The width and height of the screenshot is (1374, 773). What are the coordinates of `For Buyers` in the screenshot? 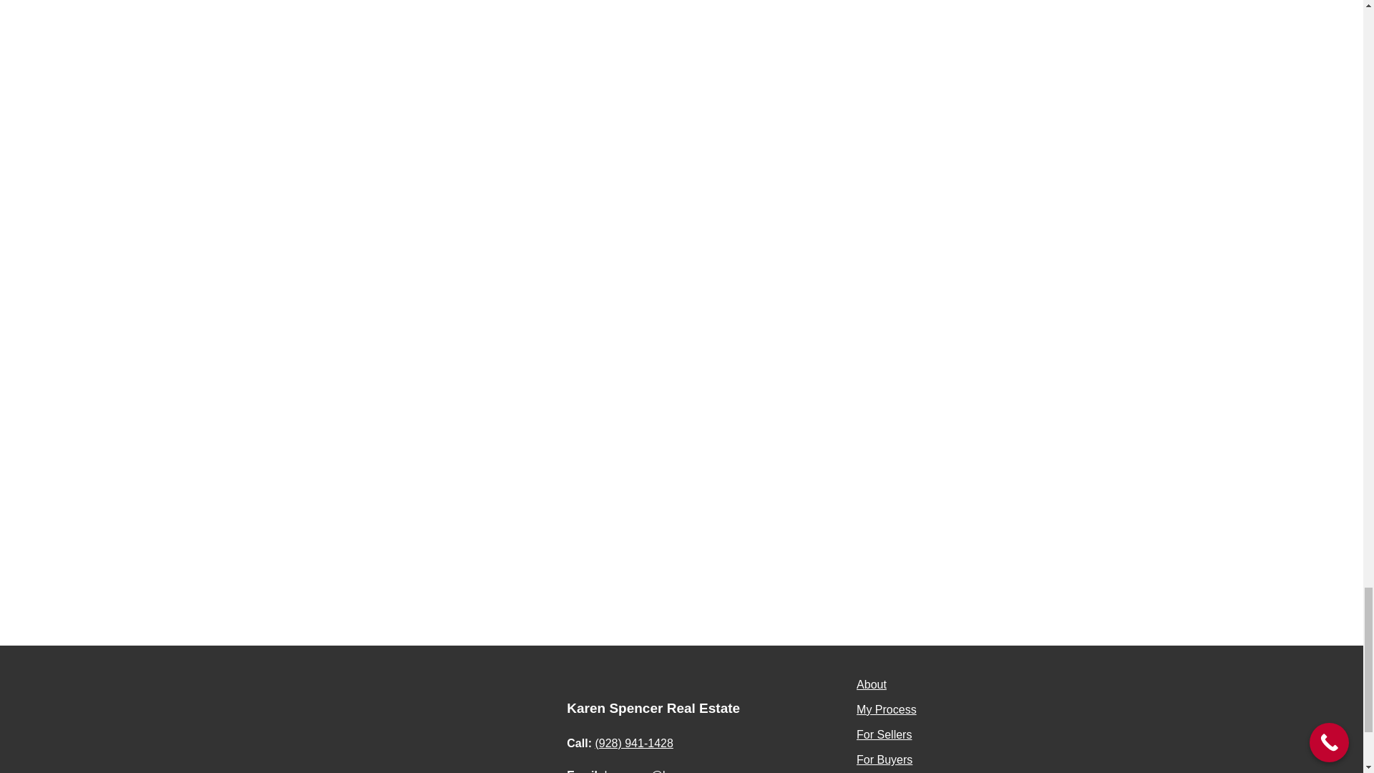 It's located at (884, 760).